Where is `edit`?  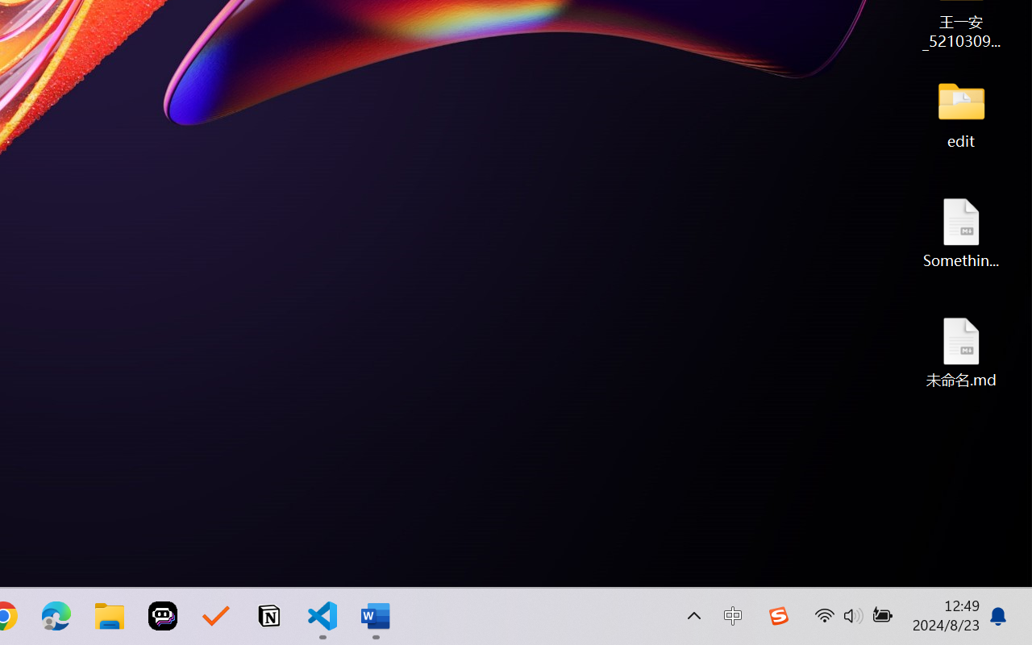
edit is located at coordinates (961, 113).